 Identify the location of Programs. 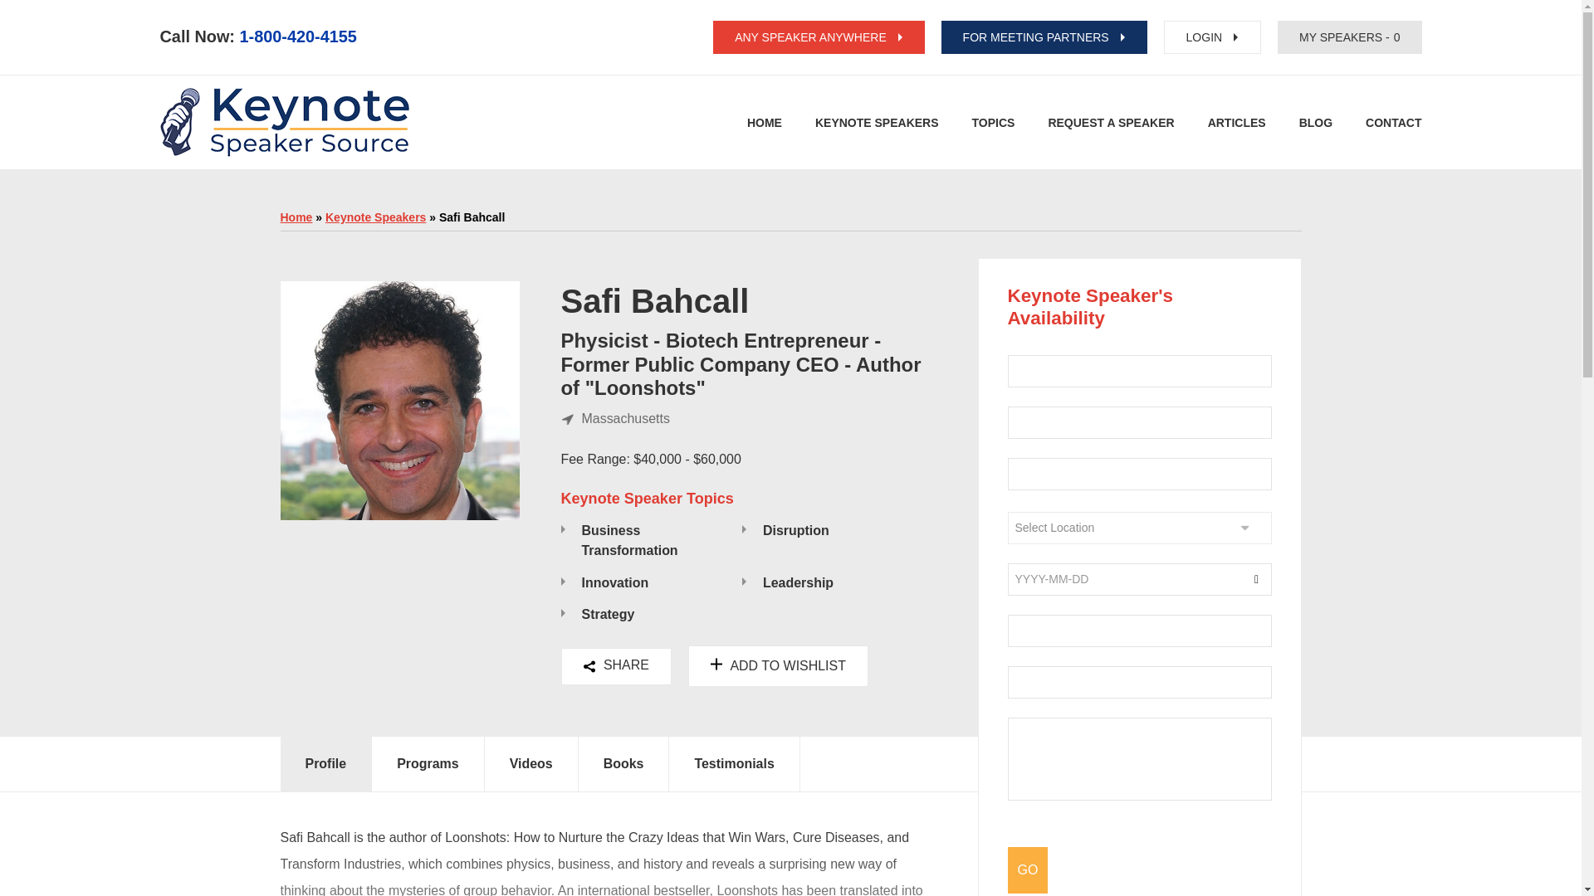
(428, 763).